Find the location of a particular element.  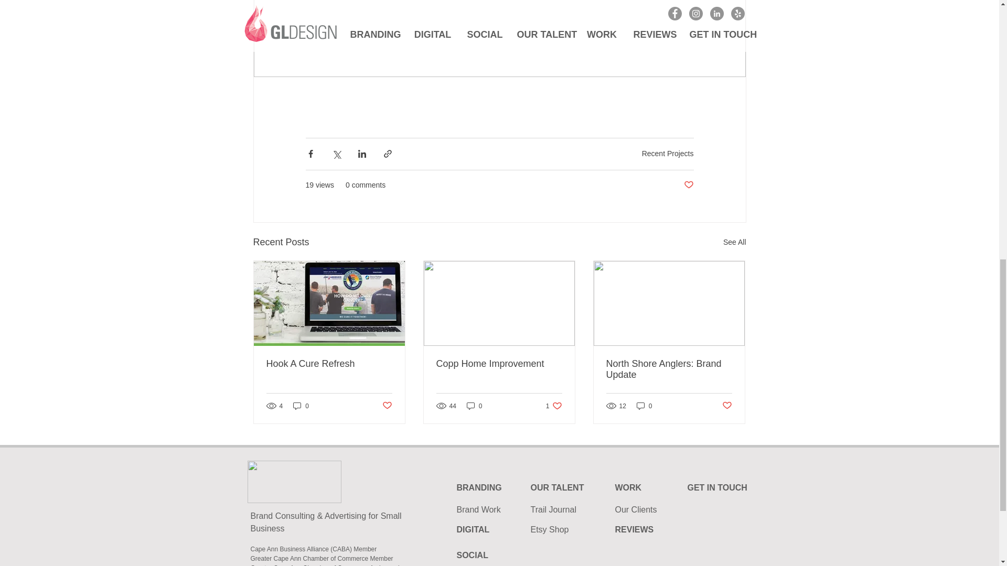

Hook A Cure Refresh is located at coordinates (329, 364).